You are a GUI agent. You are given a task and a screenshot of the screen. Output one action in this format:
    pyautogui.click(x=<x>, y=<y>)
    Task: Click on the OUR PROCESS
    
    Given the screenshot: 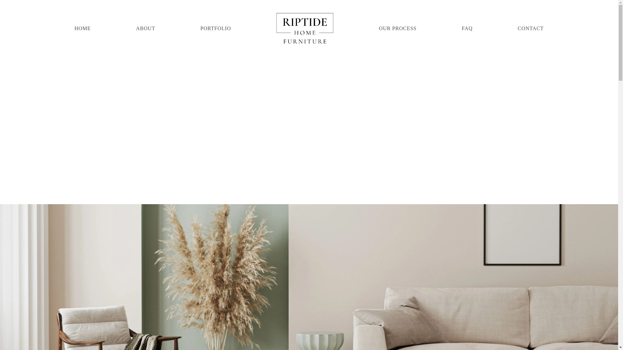 What is the action you would take?
    pyautogui.click(x=398, y=28)
    